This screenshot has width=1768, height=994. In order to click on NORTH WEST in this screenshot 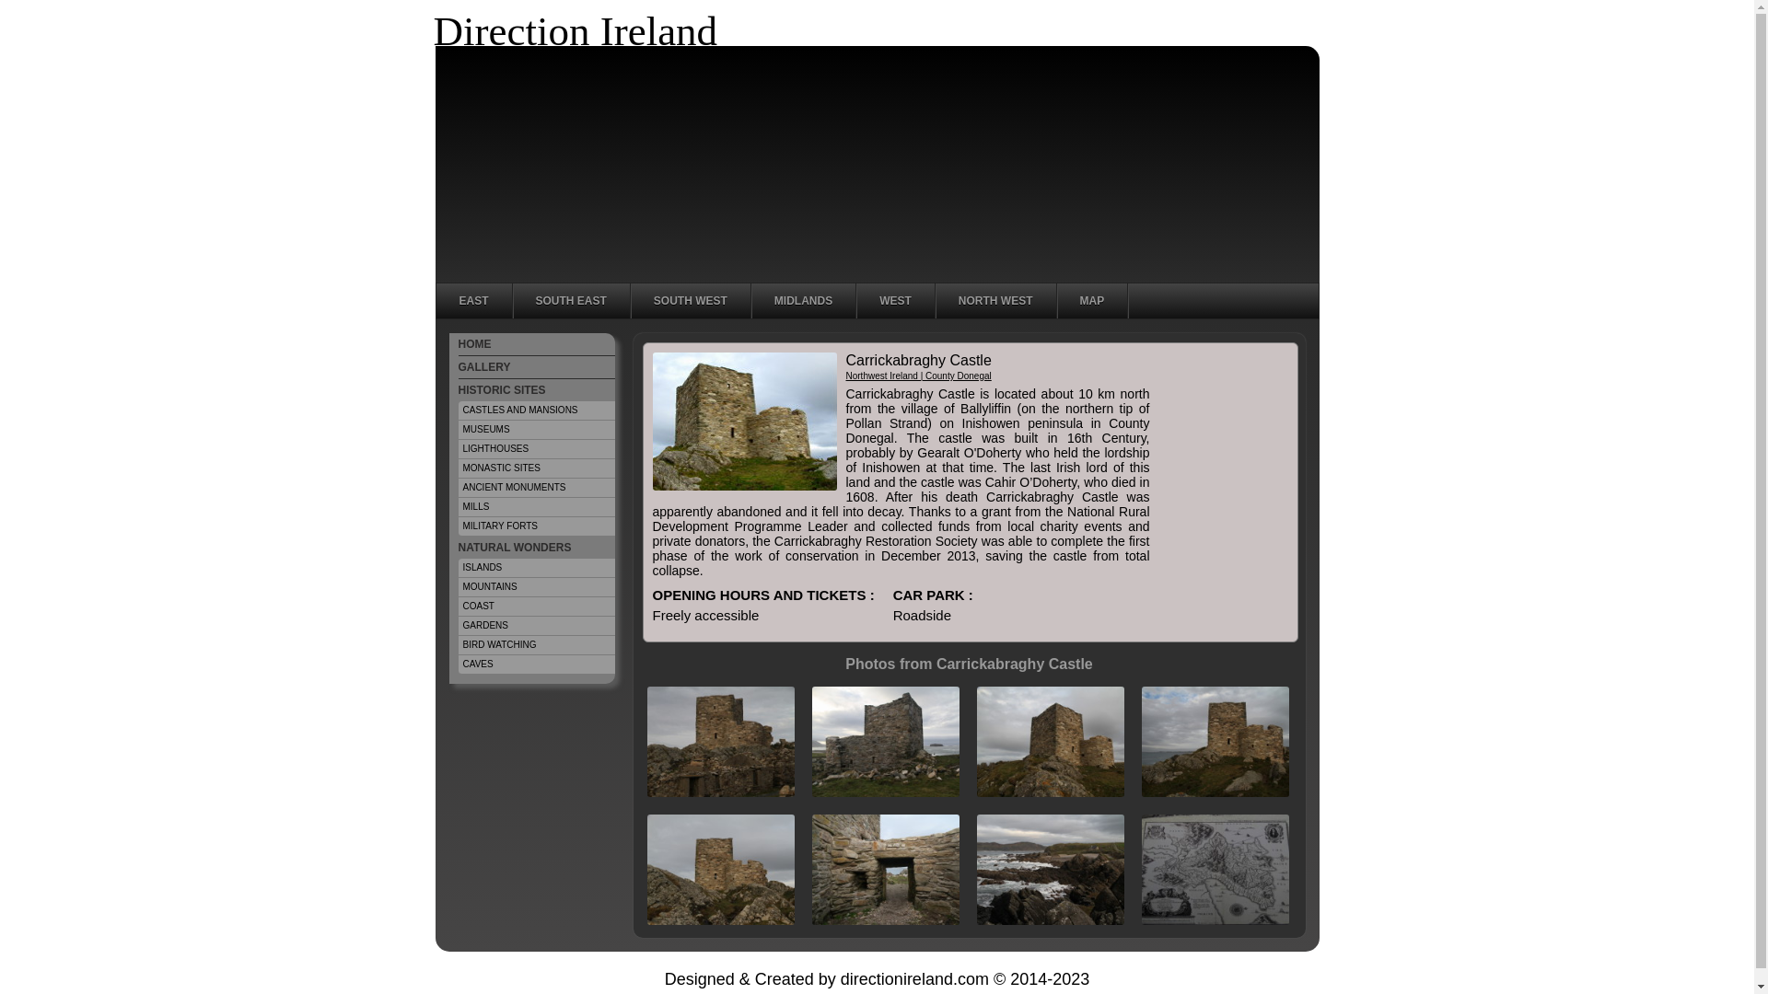, I will do `click(994, 300)`.